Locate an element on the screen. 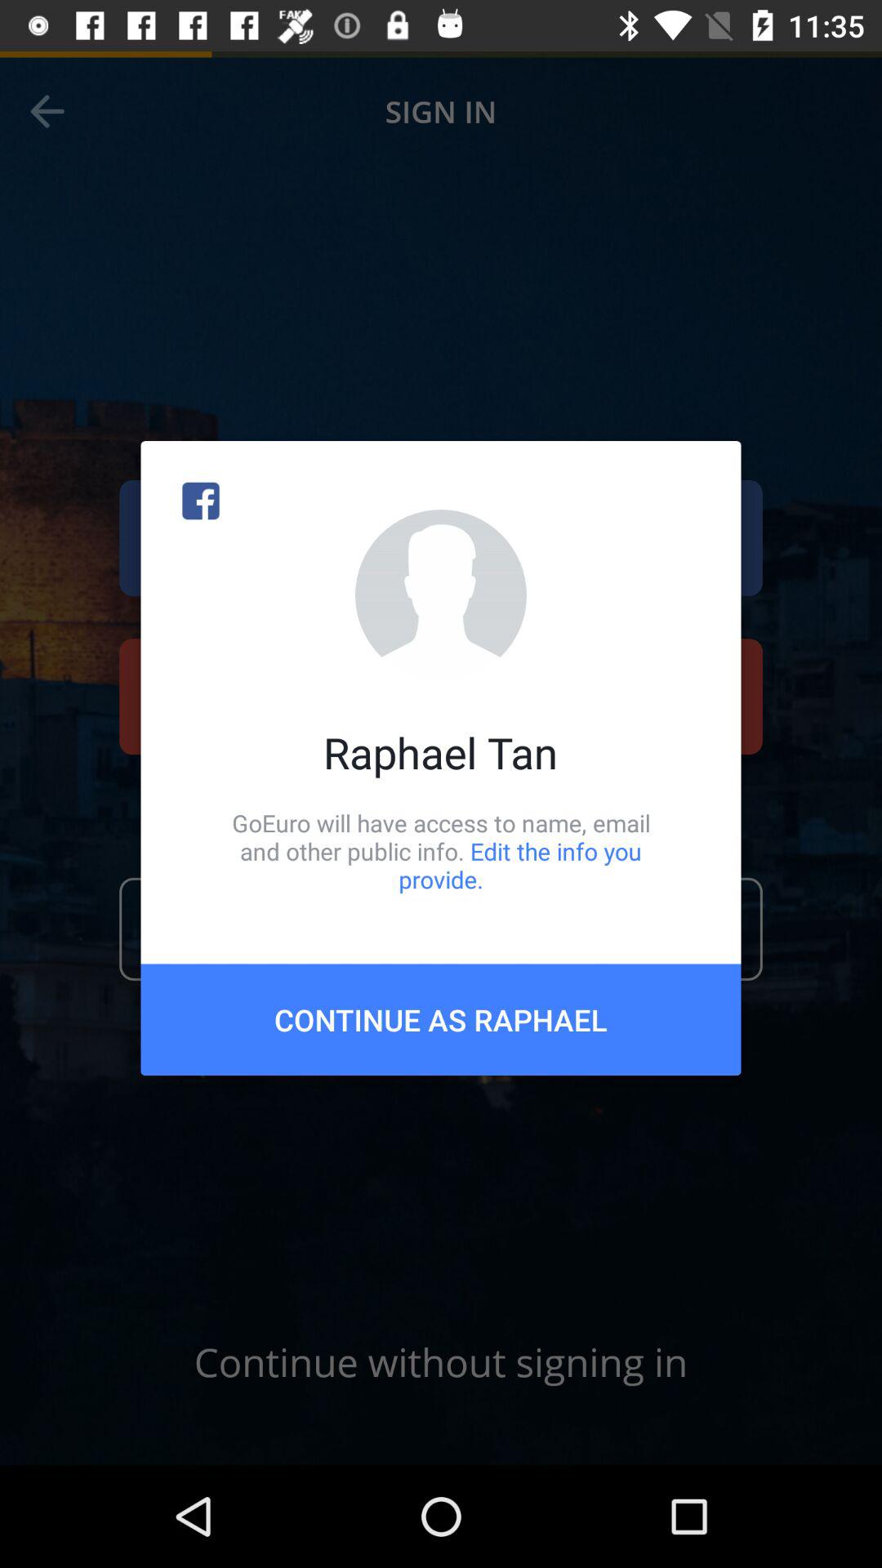 The height and width of the screenshot is (1568, 882). click the continue as raphael is located at coordinates (441, 1019).